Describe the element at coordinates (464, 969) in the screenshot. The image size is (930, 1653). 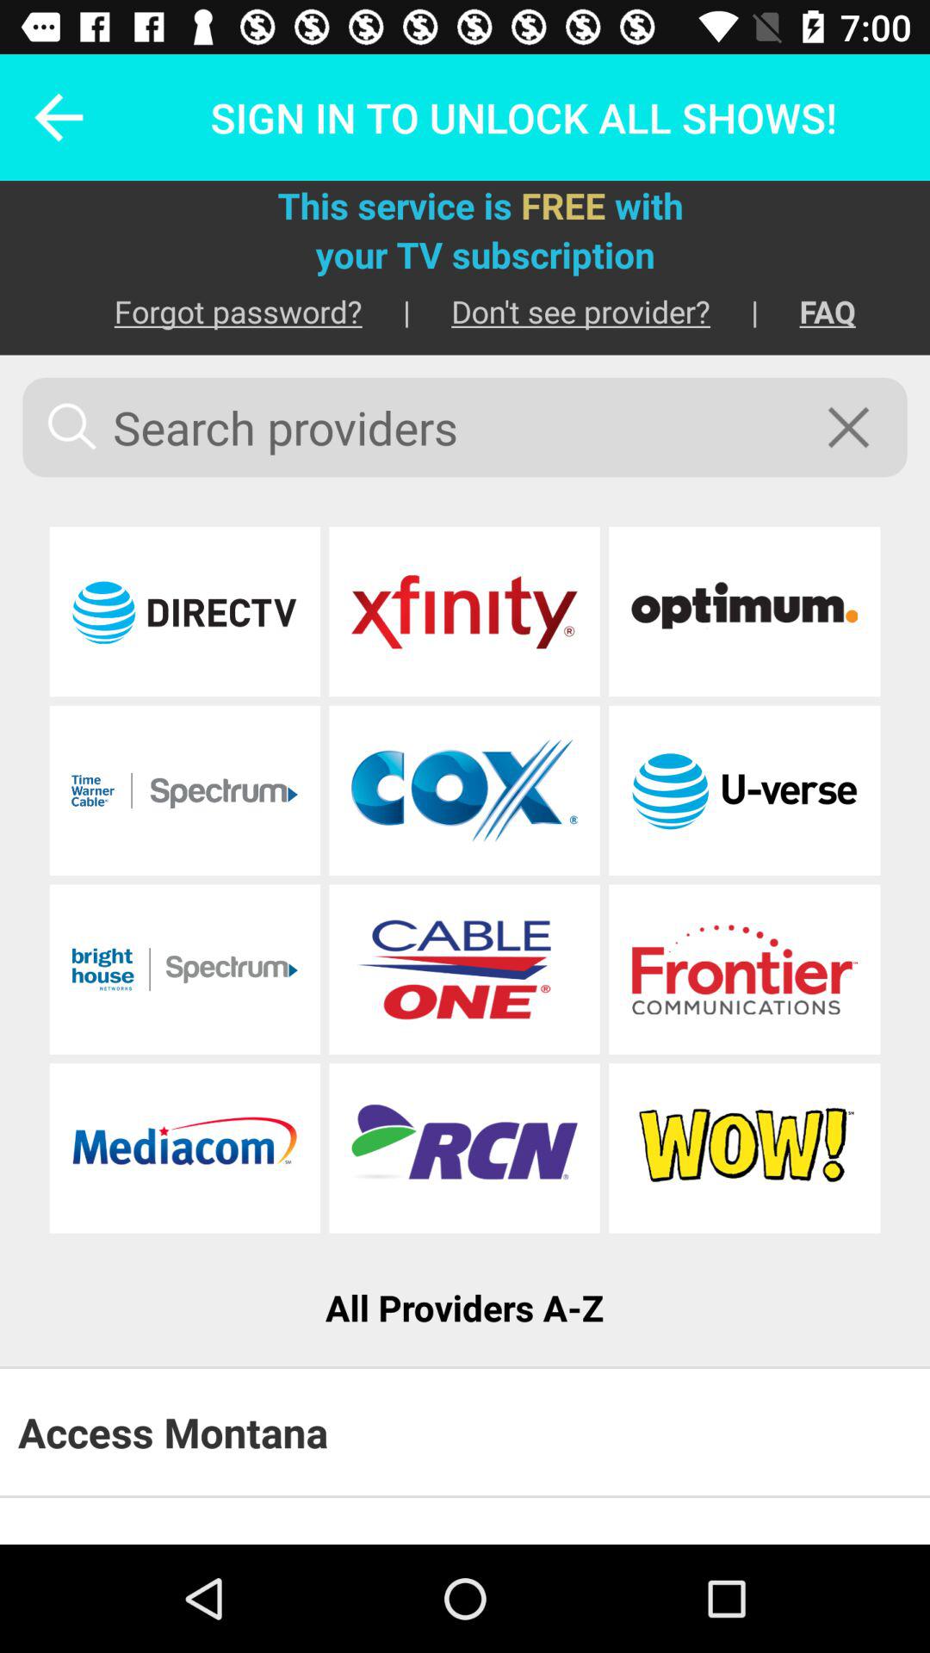
I see `select cable one` at that location.